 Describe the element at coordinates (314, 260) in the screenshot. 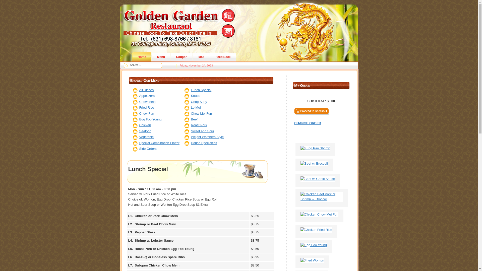

I see `Fried Wonton` at that location.